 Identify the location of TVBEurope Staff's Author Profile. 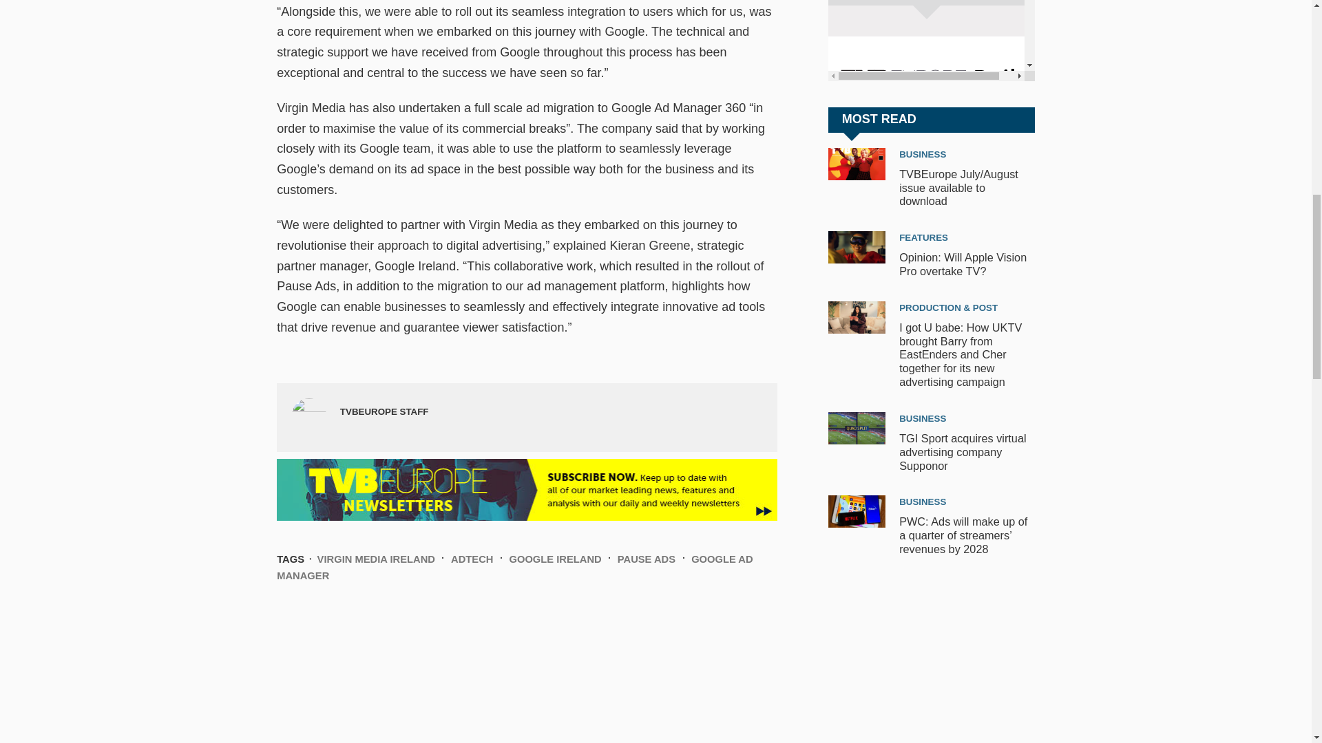
(384, 411).